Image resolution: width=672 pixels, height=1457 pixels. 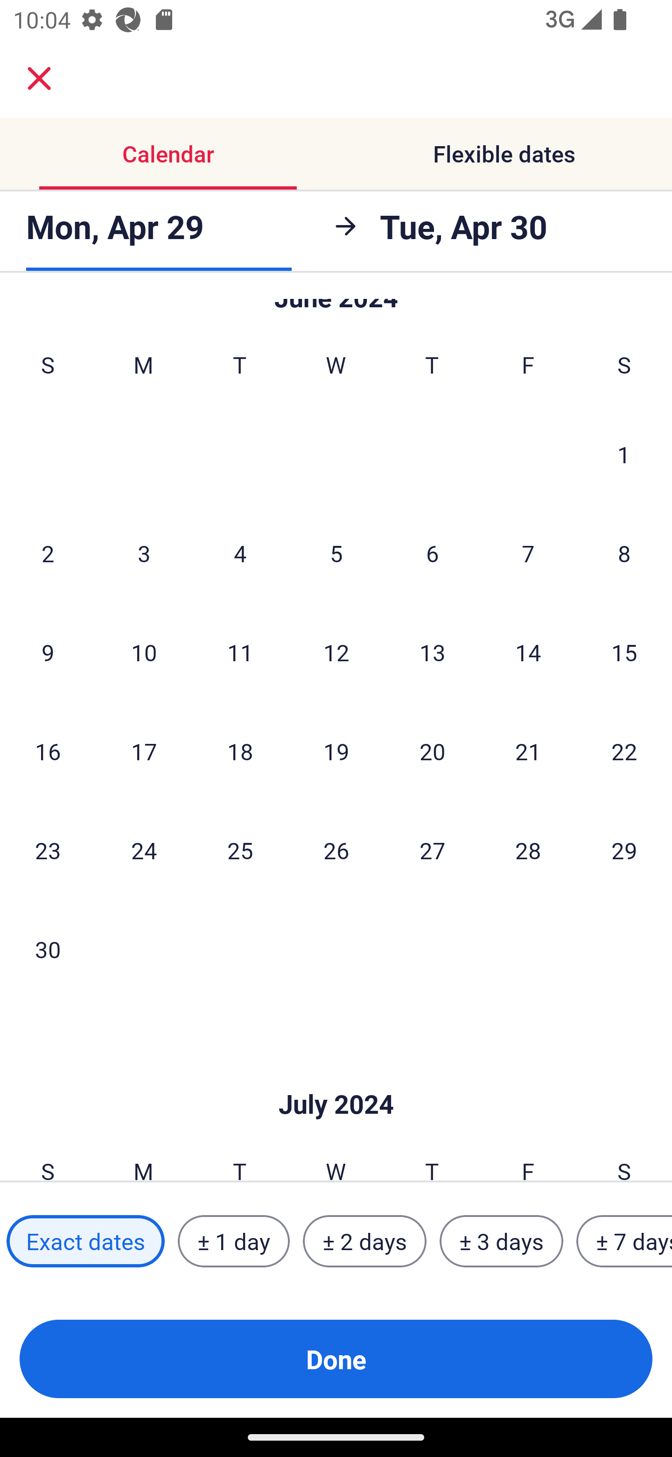 I want to click on ± 1 day, so click(x=233, y=1241).